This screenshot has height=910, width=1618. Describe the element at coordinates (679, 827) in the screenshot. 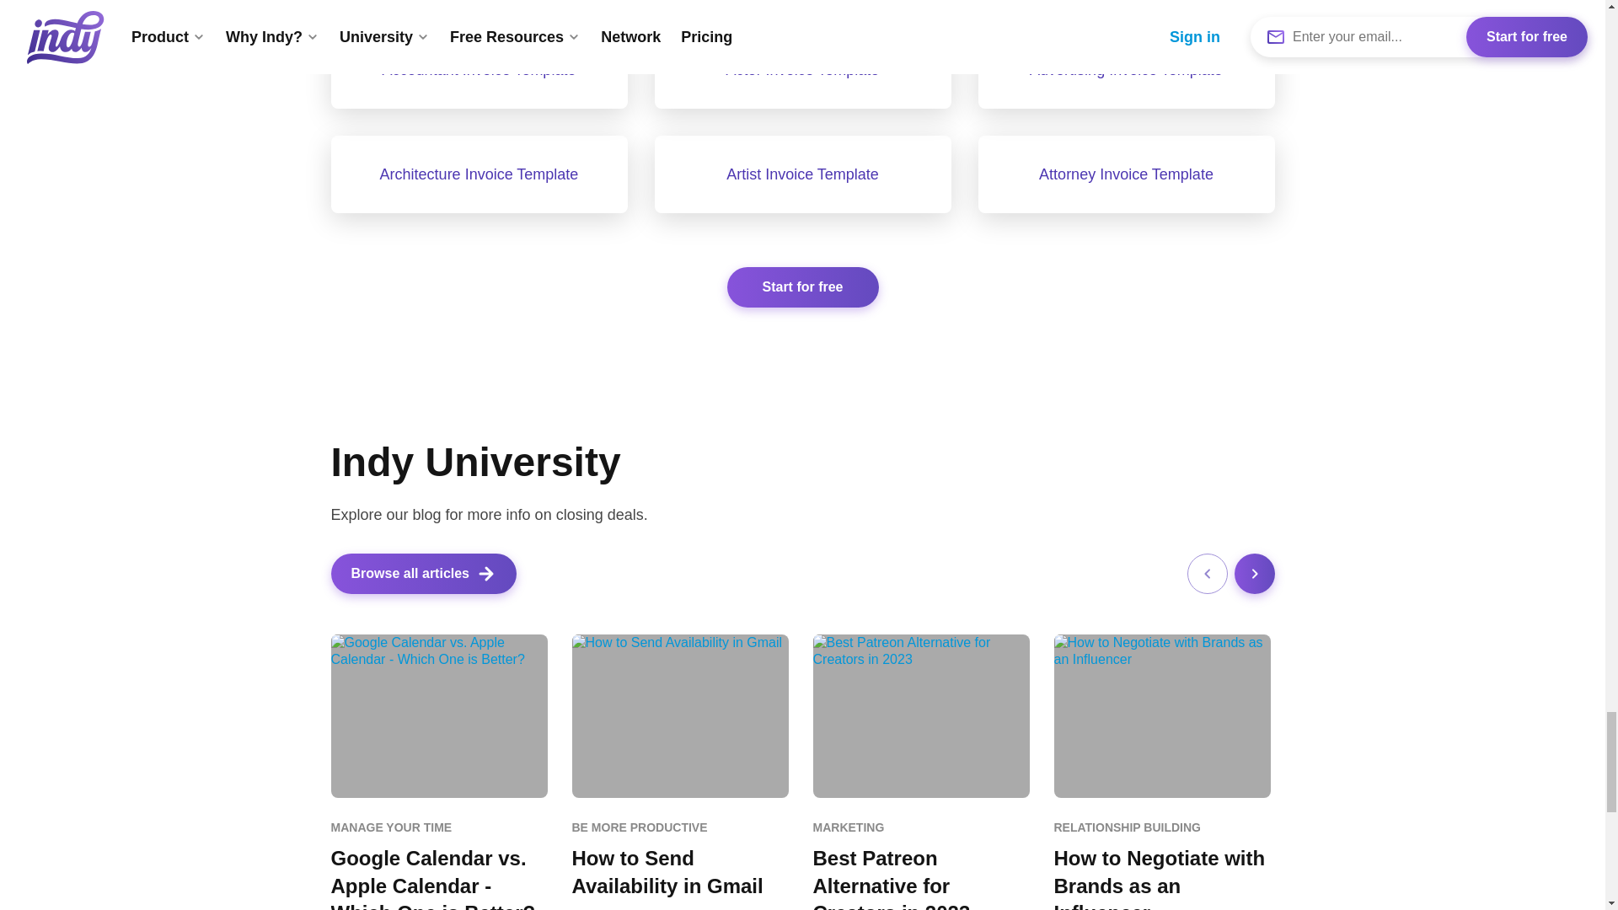

I see `BE MORE PRODUCTIVE` at that location.